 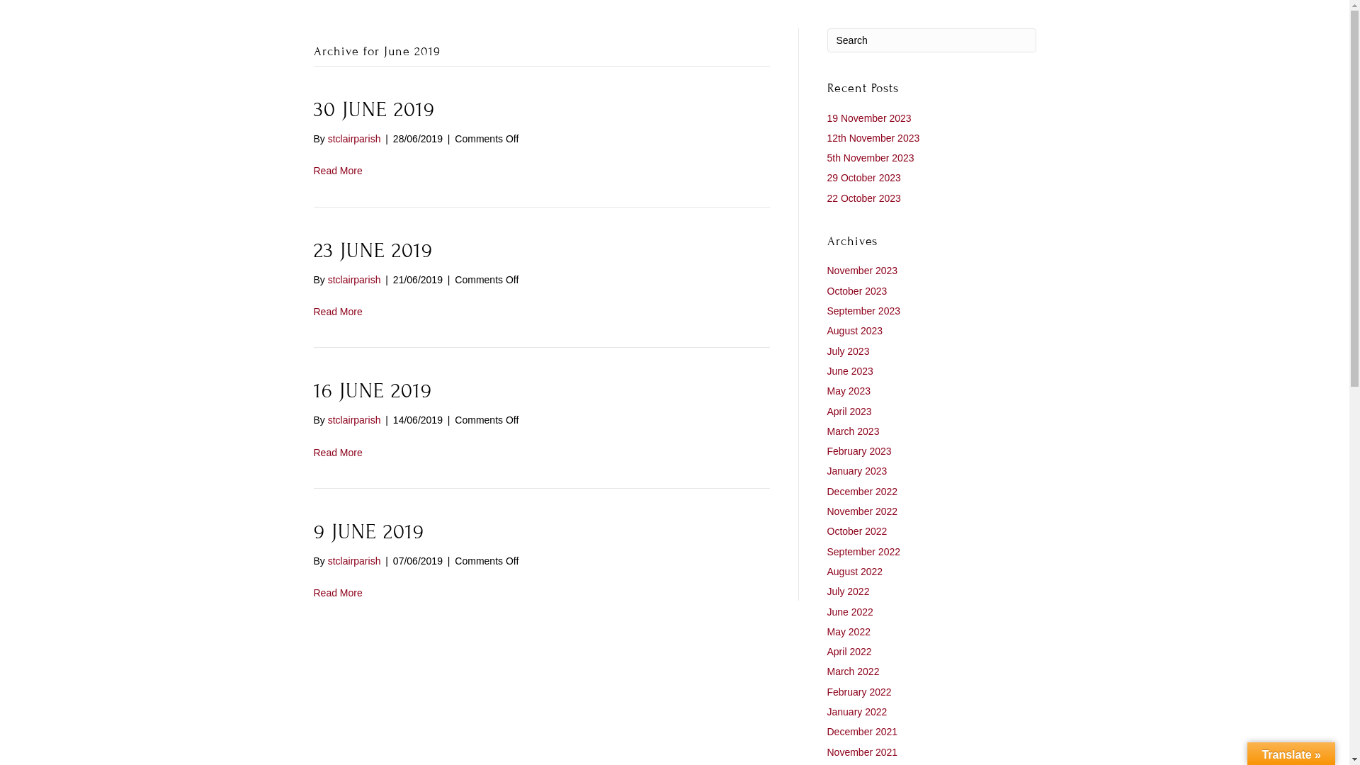 I want to click on June 2023, so click(x=850, y=371).